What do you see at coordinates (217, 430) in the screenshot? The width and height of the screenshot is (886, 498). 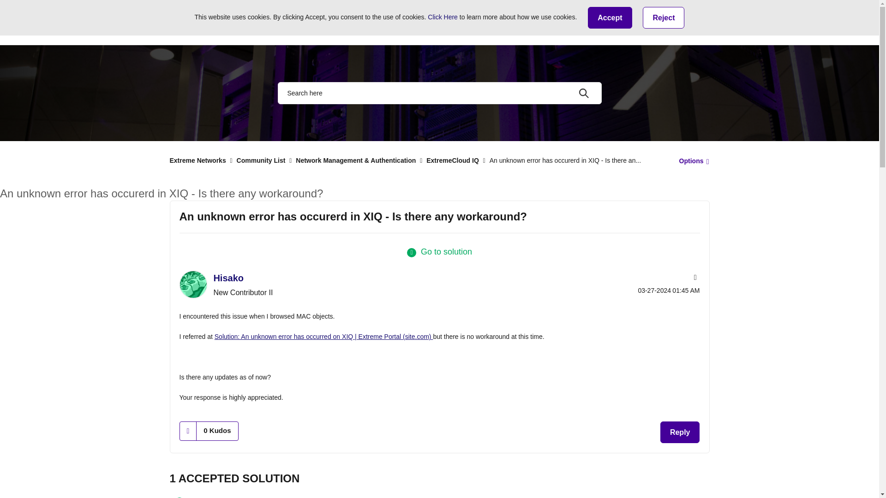 I see `The total number of kudos this post has received.` at bounding box center [217, 430].